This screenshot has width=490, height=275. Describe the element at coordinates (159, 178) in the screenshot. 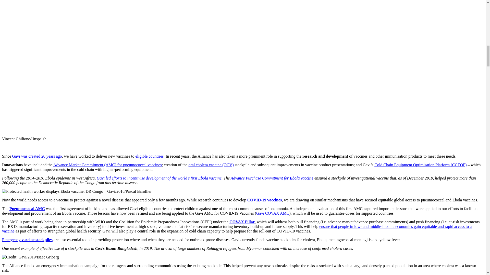

I see `The race to develop an Ebola vaccine` at that location.